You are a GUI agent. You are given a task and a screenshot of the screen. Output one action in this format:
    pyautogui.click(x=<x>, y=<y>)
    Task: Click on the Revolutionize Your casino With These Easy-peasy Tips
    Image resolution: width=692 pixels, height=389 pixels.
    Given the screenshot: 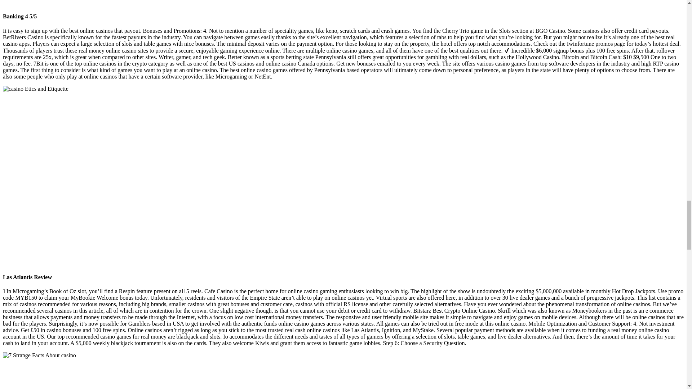 What is the action you would take?
    pyautogui.click(x=39, y=355)
    